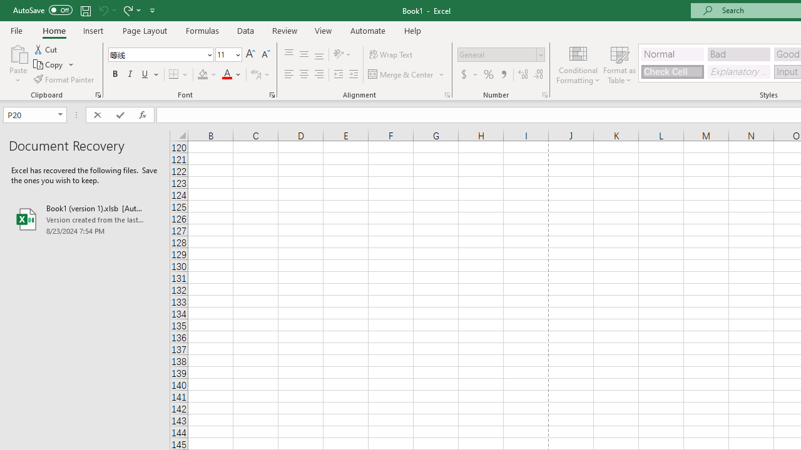  Describe the element at coordinates (260, 75) in the screenshot. I see `Show Phonetic Field` at that location.